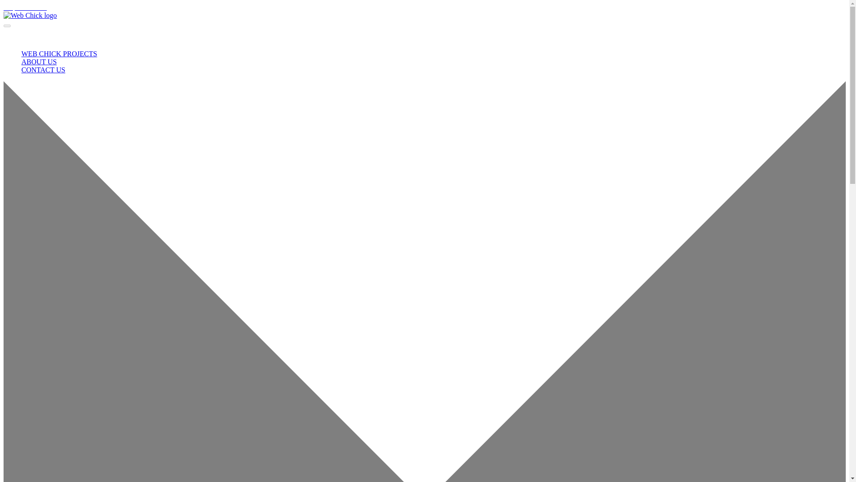 This screenshot has height=482, width=856. Describe the element at coordinates (39, 62) in the screenshot. I see `ABOUT US` at that location.